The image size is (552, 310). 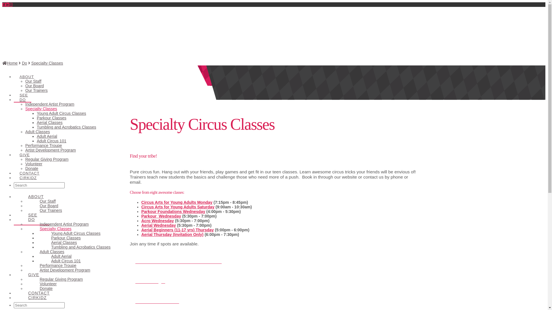 I want to click on Volunteer, so click(x=48, y=284).